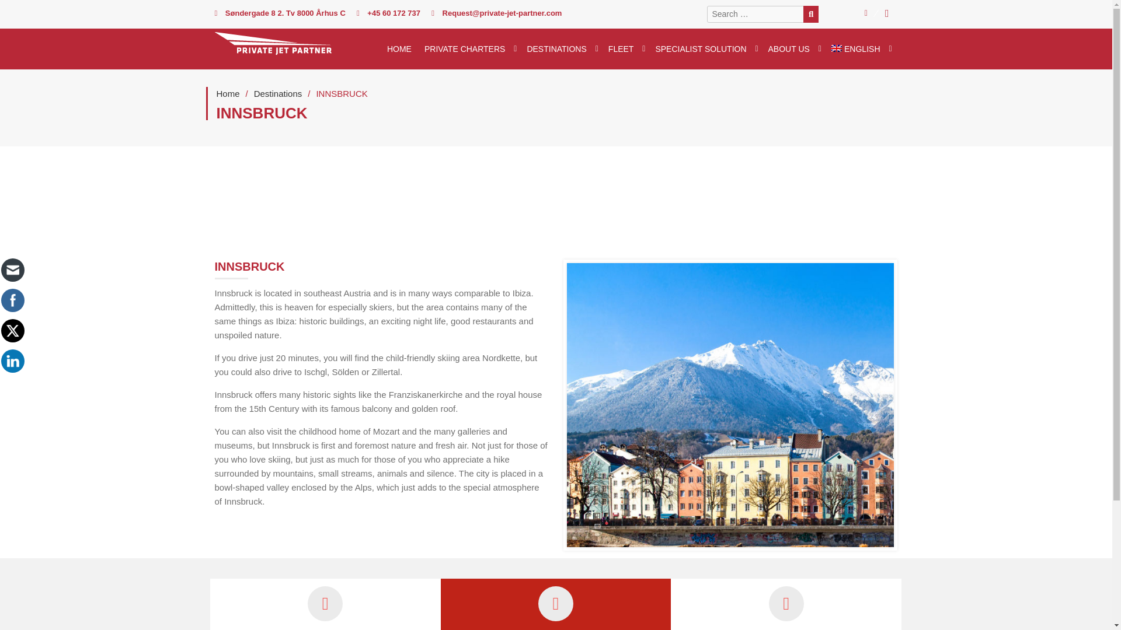 The image size is (1121, 630). Describe the element at coordinates (627, 48) in the screenshot. I see `FLEET` at that location.